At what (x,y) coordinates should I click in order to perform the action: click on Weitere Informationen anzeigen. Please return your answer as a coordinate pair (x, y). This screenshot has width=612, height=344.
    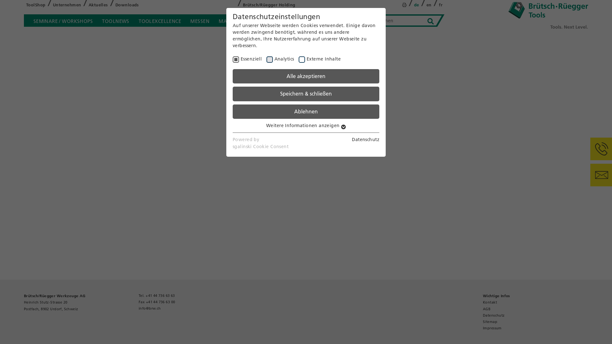
    Looking at the image, I should click on (306, 125).